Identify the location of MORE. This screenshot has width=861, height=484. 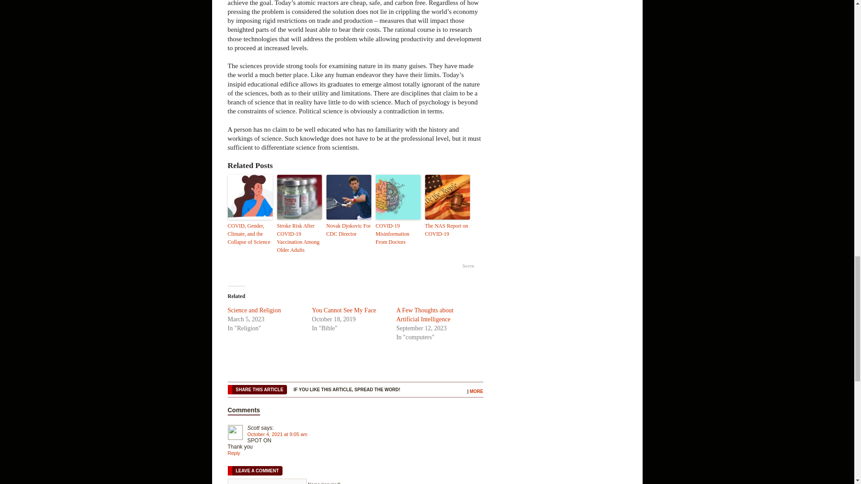
(476, 392).